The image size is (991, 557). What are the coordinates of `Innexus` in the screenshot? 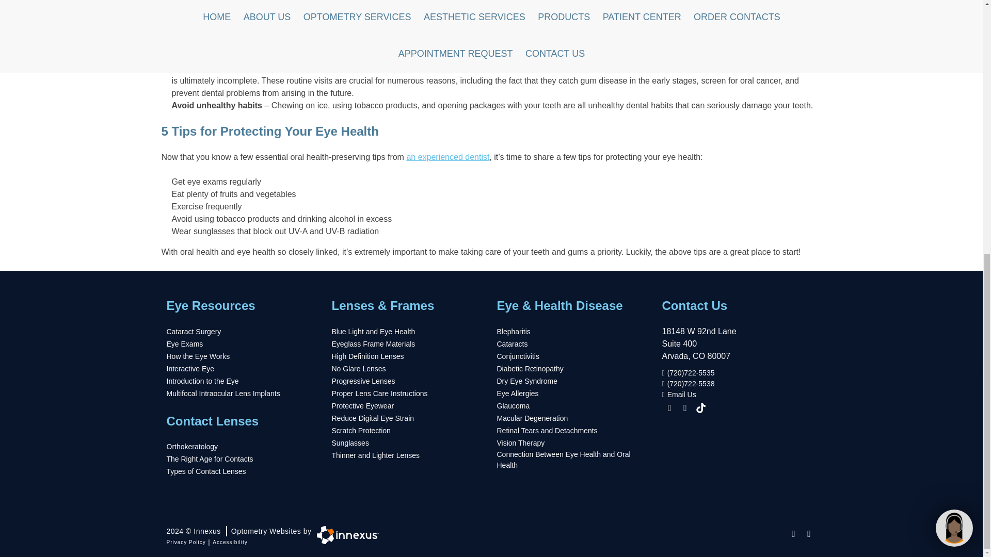 It's located at (345, 535).